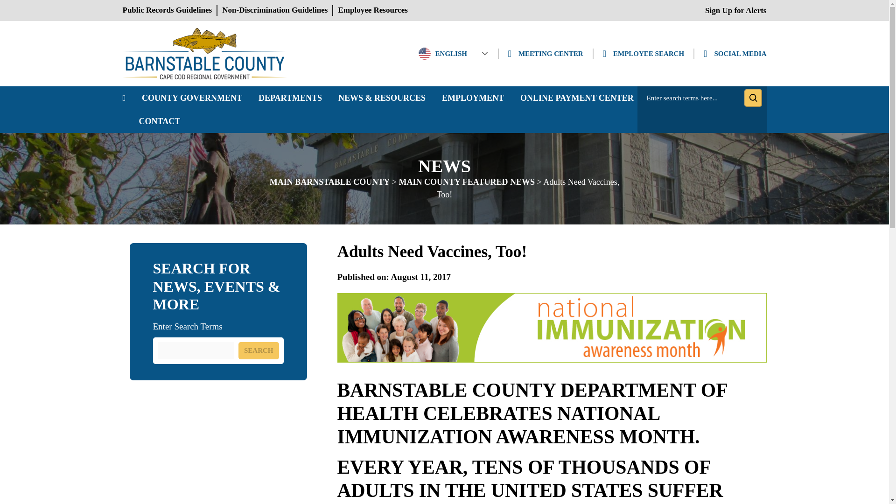 The height and width of the screenshot is (504, 896). I want to click on SOCIAL MEDIA, so click(735, 54).